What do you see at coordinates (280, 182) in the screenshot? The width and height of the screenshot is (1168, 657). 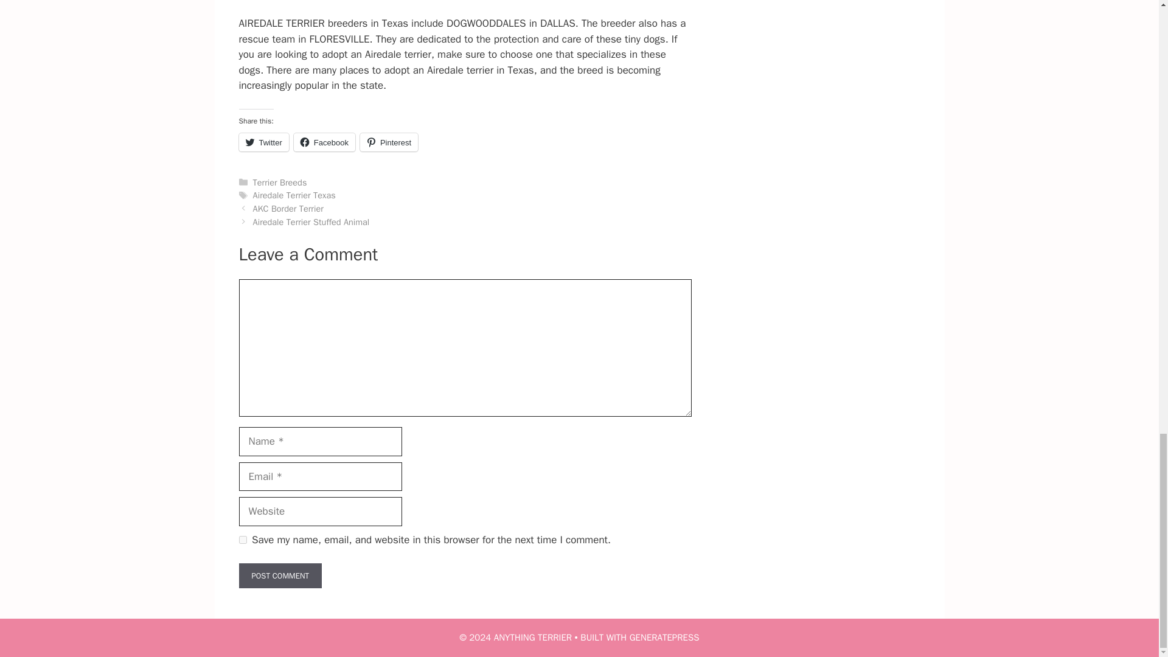 I see `Terrier Breeds` at bounding box center [280, 182].